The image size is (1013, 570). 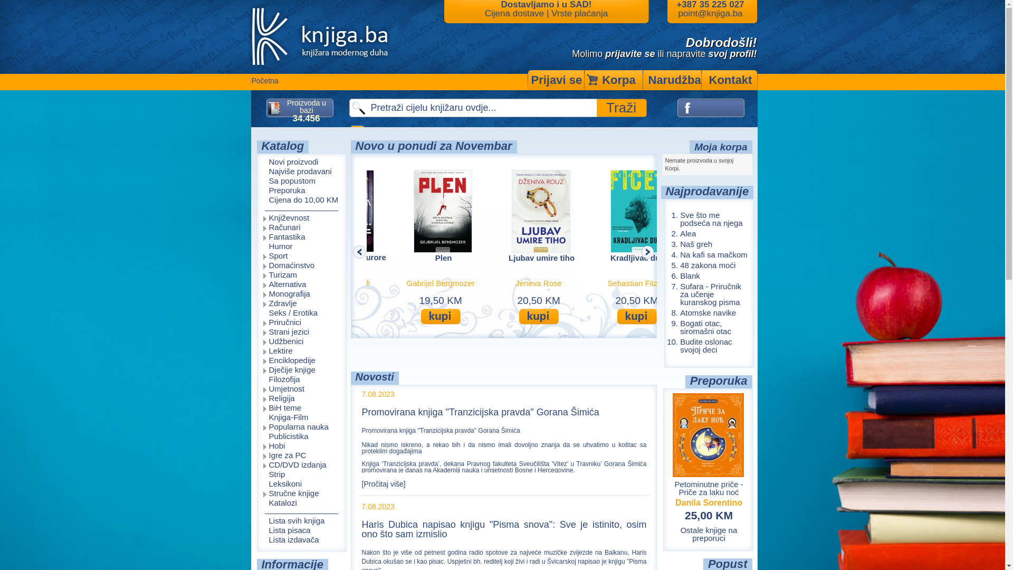 I want to click on Blank, so click(x=690, y=275).